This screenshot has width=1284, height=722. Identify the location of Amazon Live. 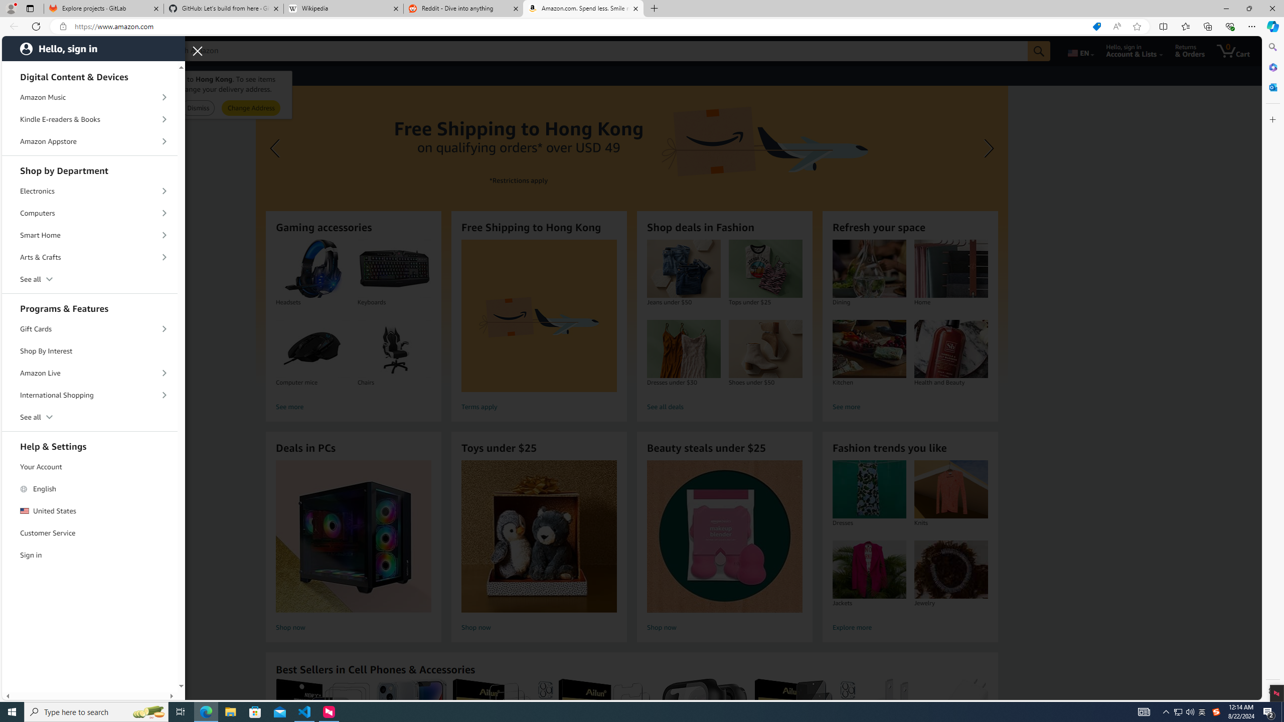
(90, 373).